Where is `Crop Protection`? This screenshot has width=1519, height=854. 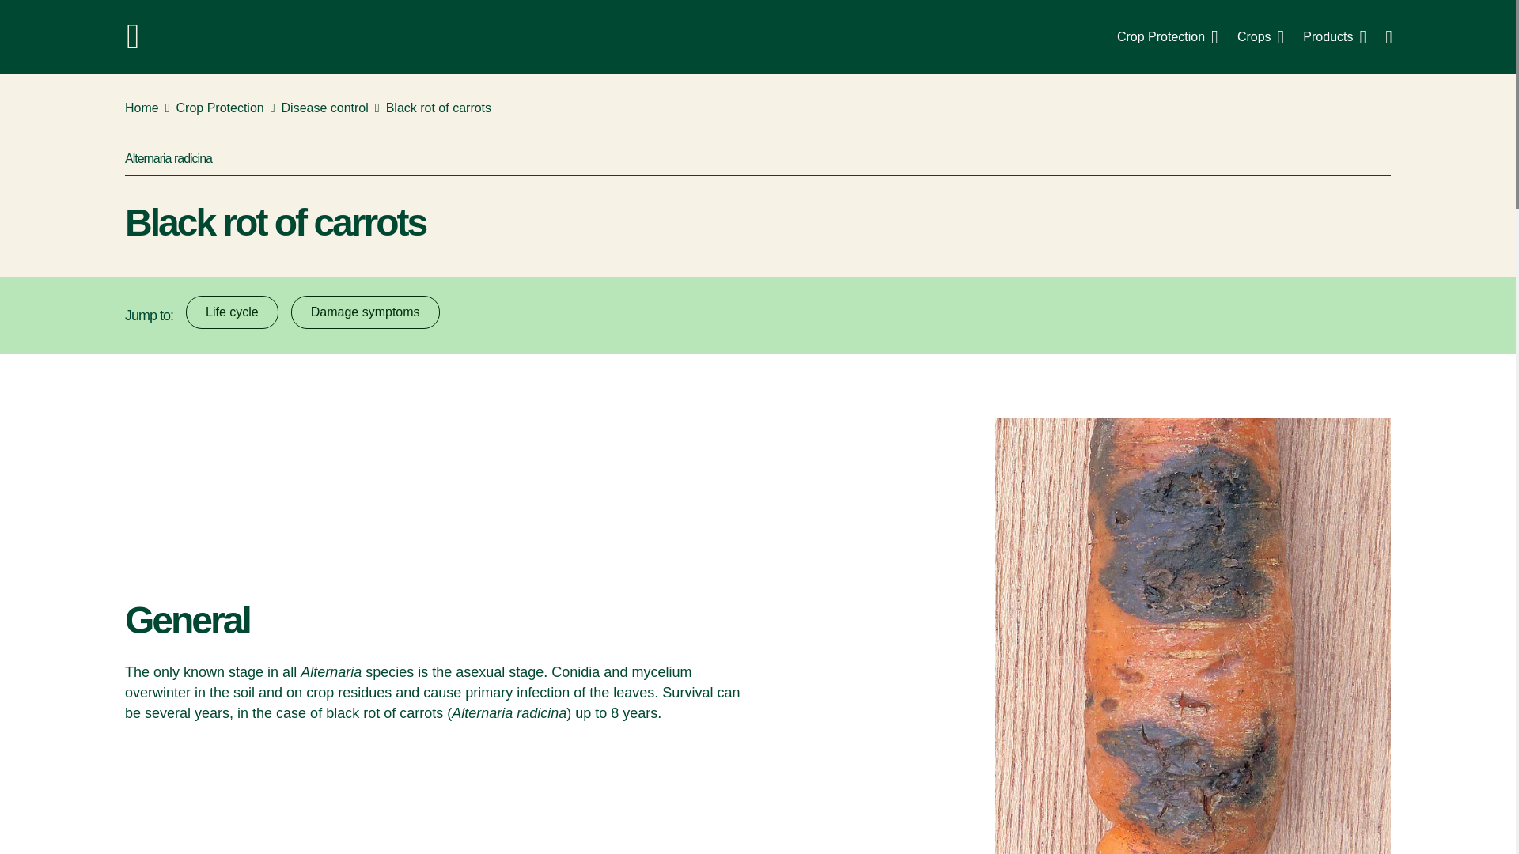 Crop Protection is located at coordinates (220, 108).